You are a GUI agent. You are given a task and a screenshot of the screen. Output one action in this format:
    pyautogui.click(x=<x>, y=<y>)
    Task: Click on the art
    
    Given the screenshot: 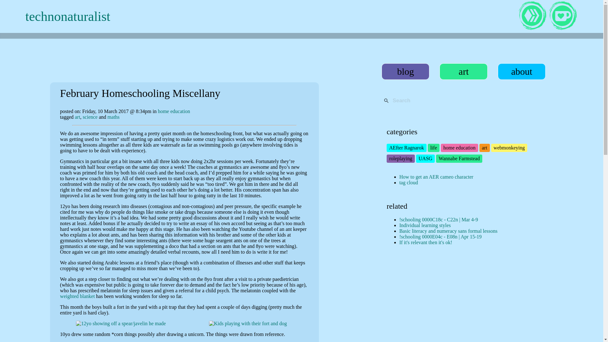 What is the action you would take?
    pyautogui.click(x=464, y=71)
    